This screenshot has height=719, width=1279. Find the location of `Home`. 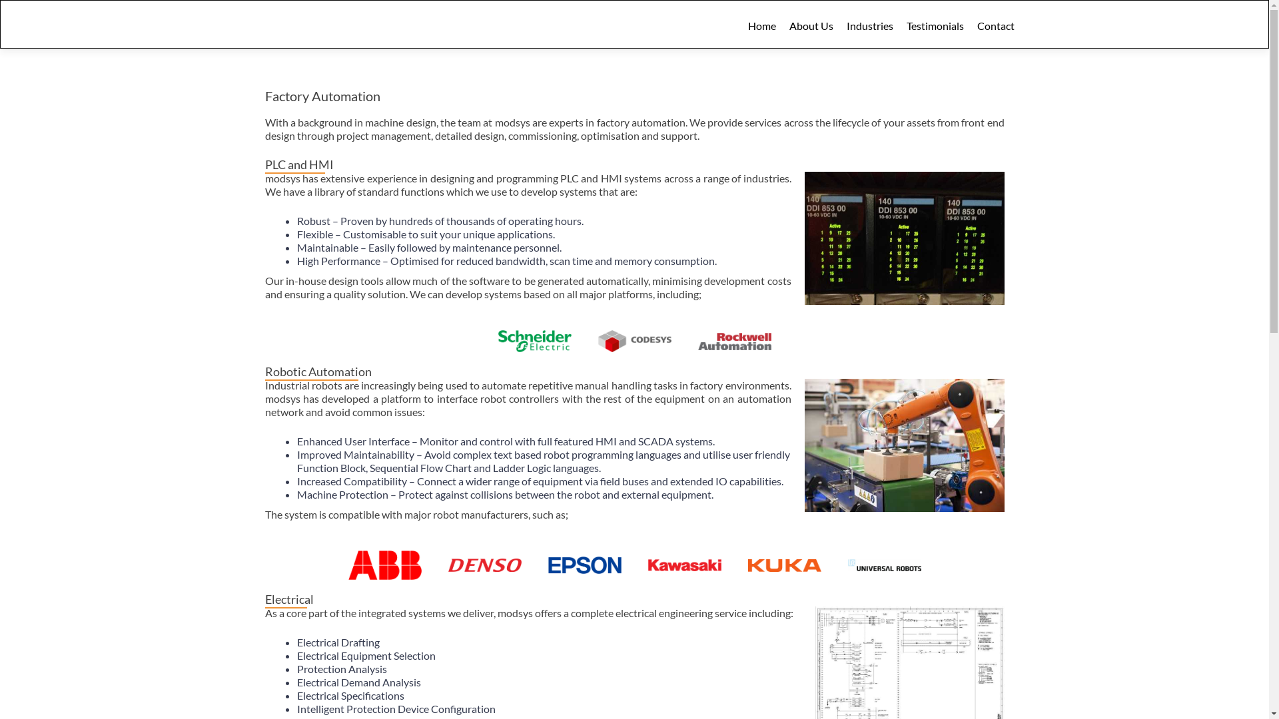

Home is located at coordinates (761, 25).